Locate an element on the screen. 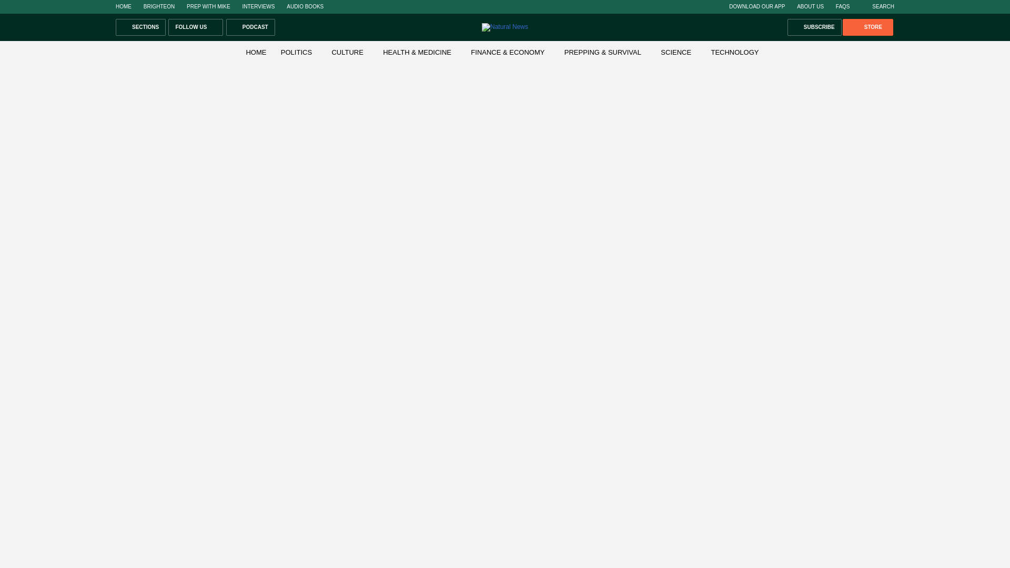  CULTURE is located at coordinates (347, 52).